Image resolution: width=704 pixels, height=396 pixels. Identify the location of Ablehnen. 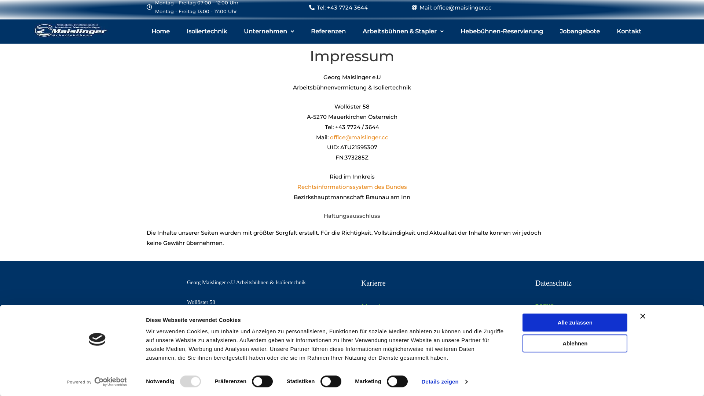
(575, 343).